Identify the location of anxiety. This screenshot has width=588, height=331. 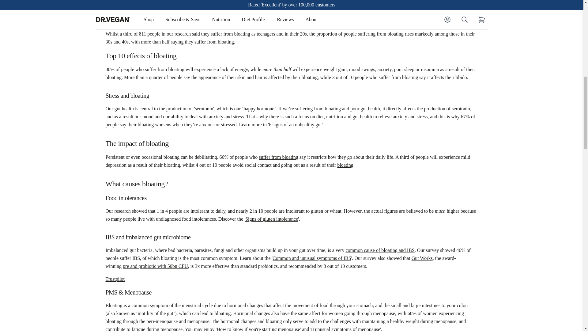
(384, 69).